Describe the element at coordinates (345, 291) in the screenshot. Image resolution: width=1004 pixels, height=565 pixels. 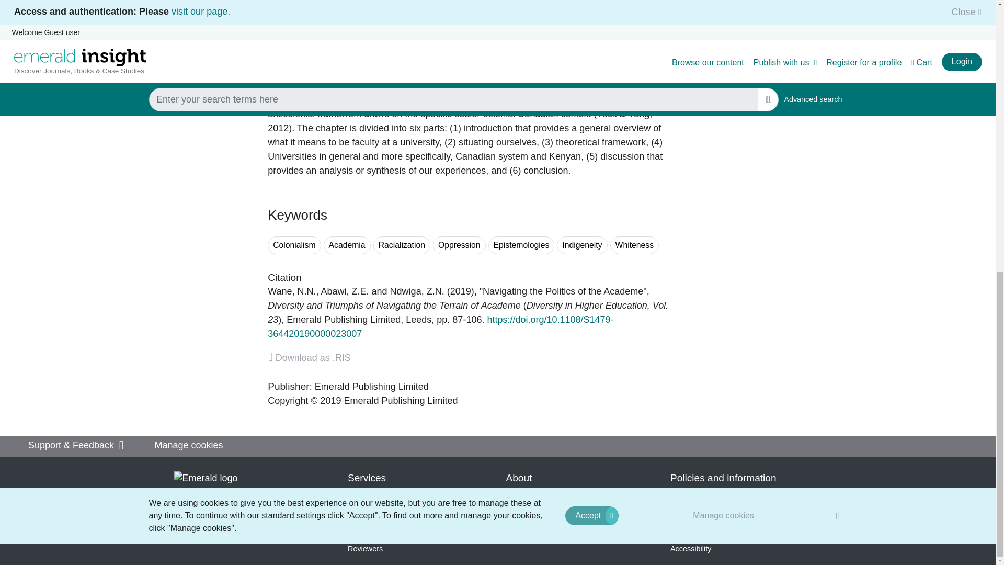
I see `Zuhra E. Abawi` at that location.